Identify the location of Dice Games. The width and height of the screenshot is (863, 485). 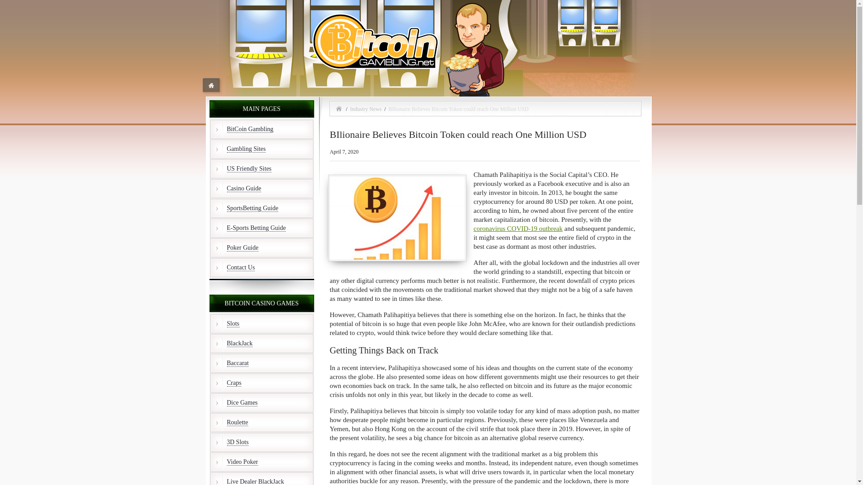
(262, 402).